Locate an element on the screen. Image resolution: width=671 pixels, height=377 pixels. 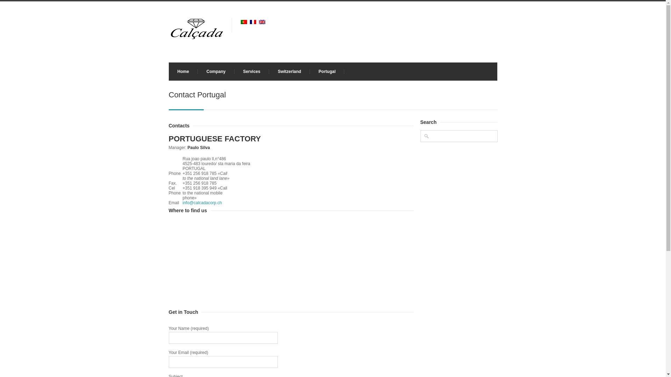
English is located at coordinates (262, 22).